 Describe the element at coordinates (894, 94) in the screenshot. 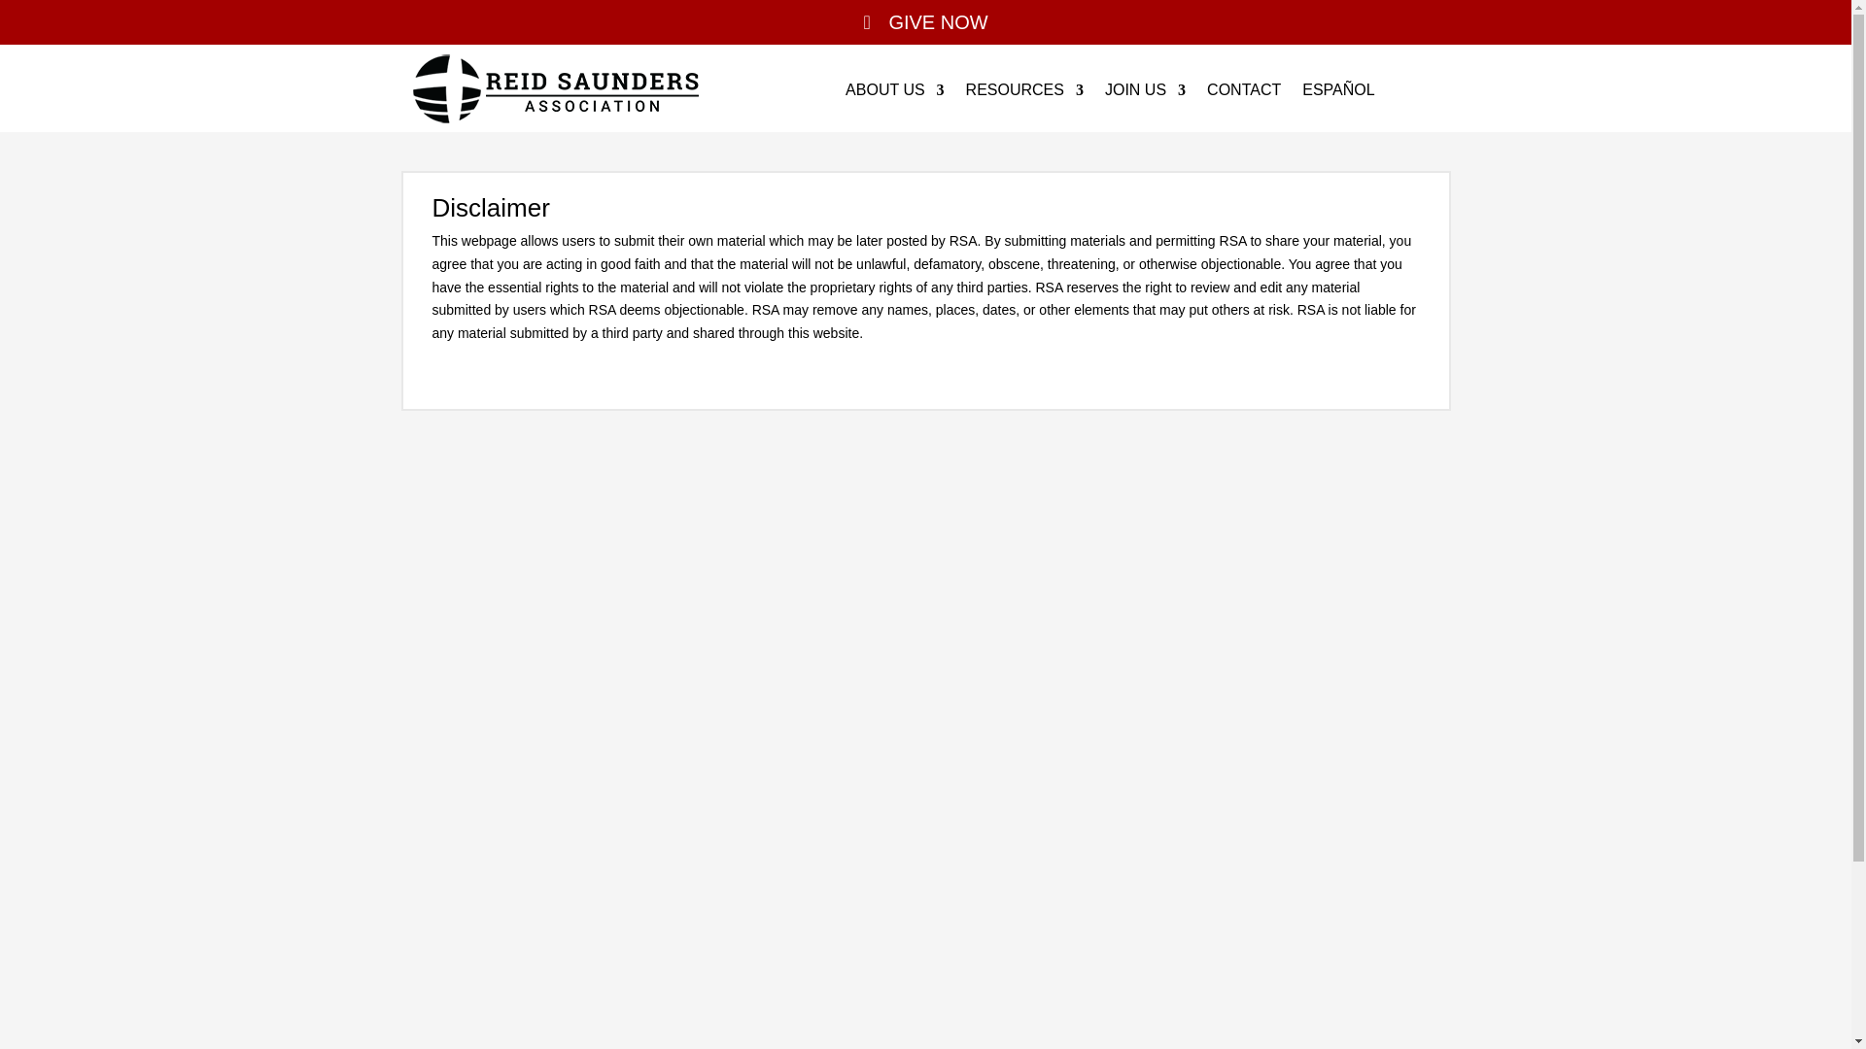

I see `ABOUT US` at that location.